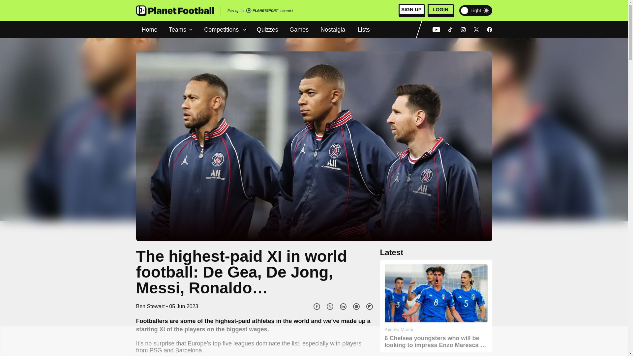 This screenshot has width=633, height=356. Describe the element at coordinates (411, 10) in the screenshot. I see `SIGN UP` at that location.